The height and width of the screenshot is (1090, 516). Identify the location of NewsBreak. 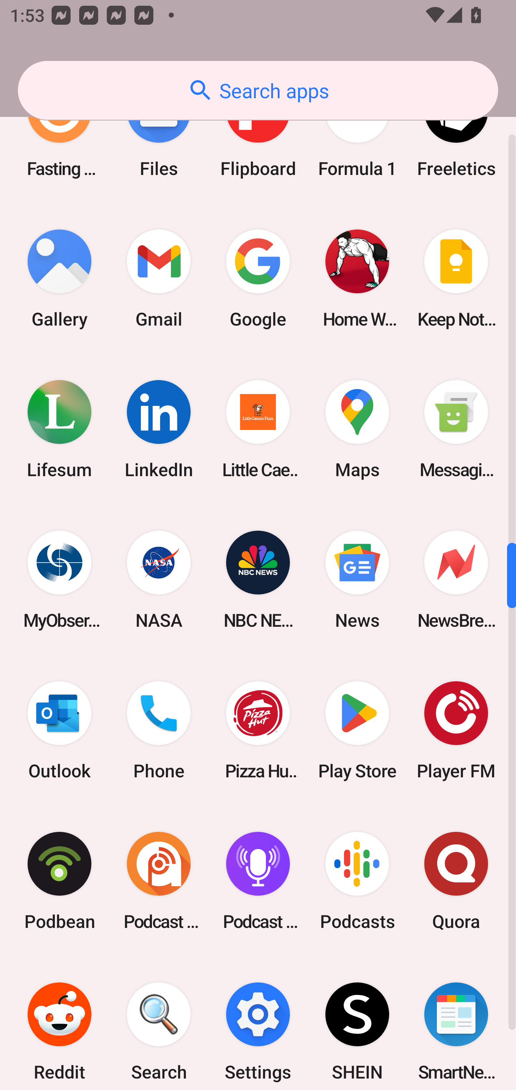
(456, 580).